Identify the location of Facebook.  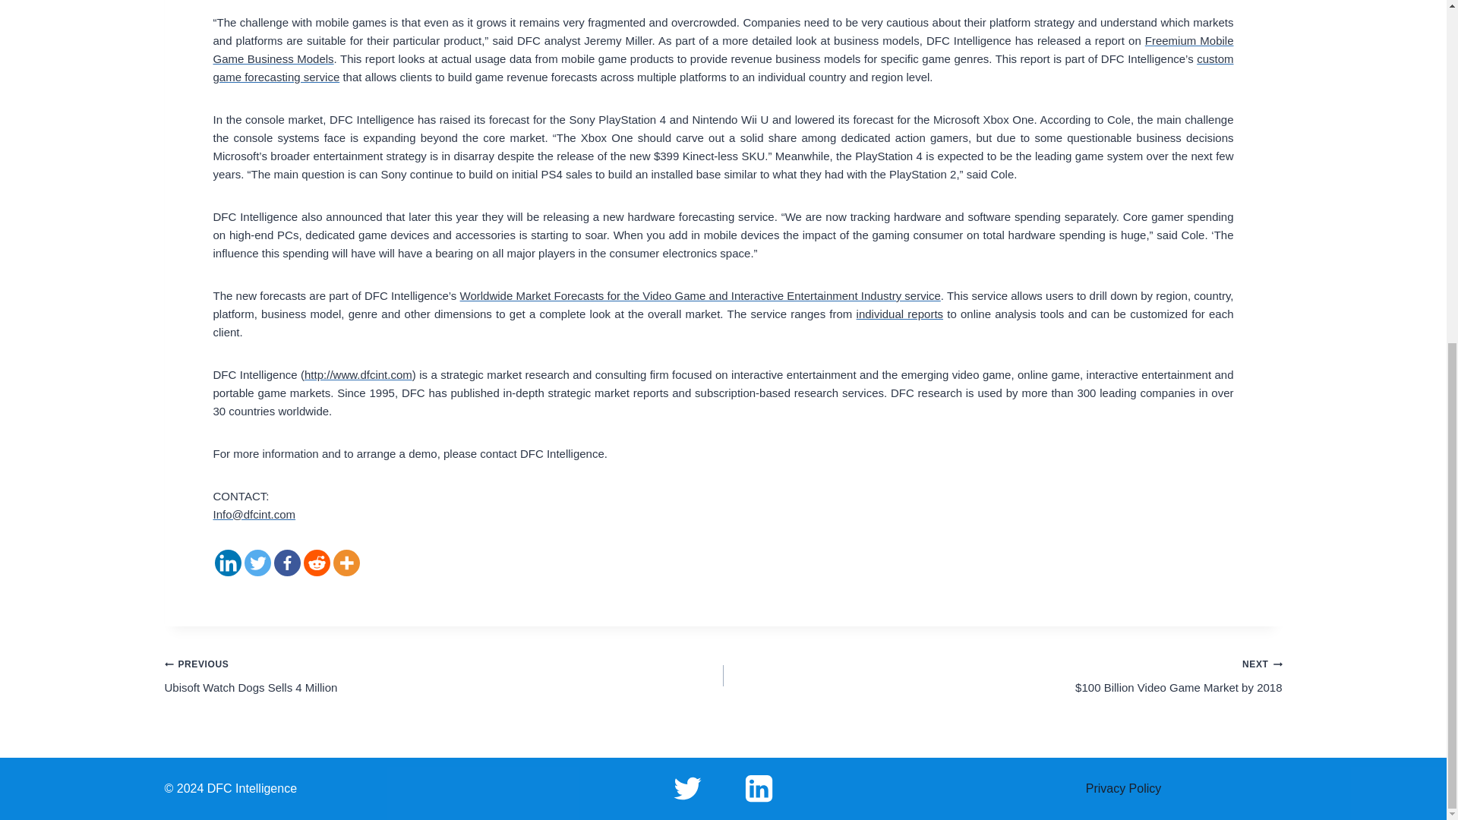
(287, 563).